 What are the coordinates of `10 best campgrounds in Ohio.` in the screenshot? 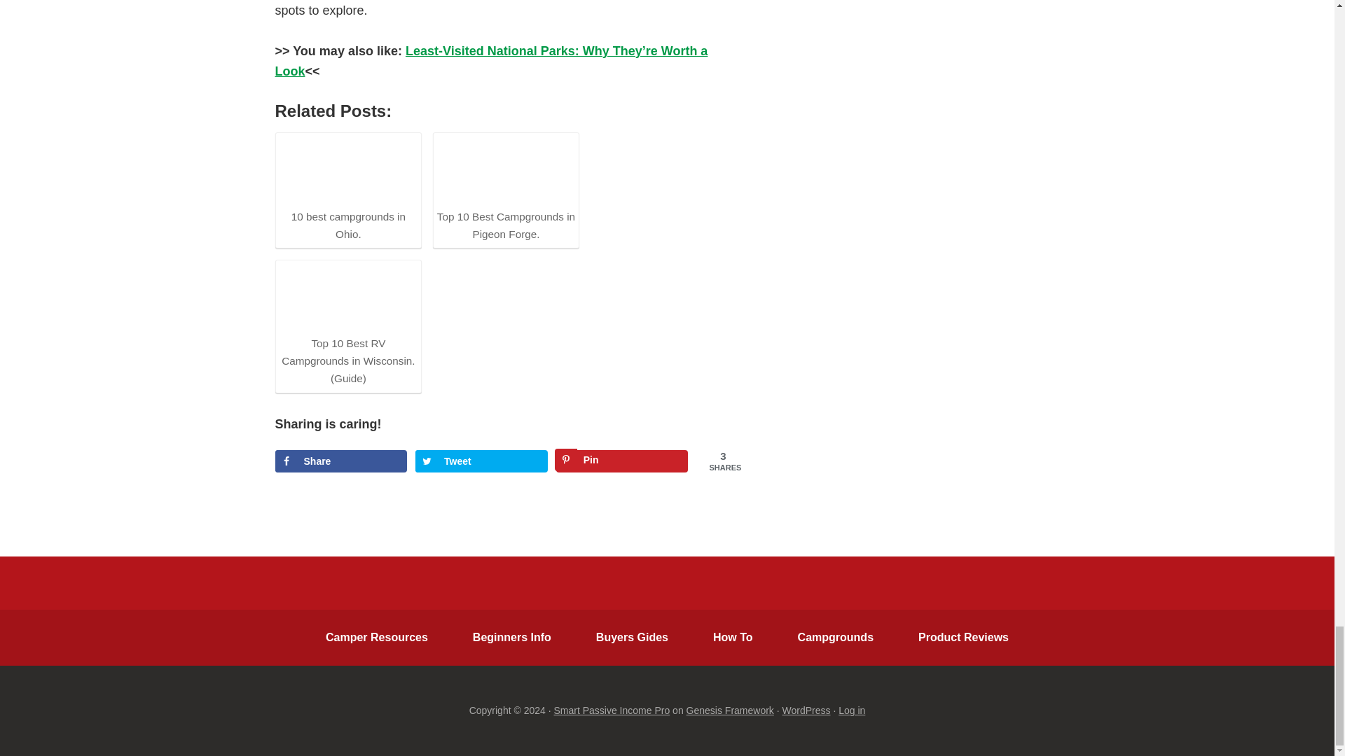 It's located at (347, 189).